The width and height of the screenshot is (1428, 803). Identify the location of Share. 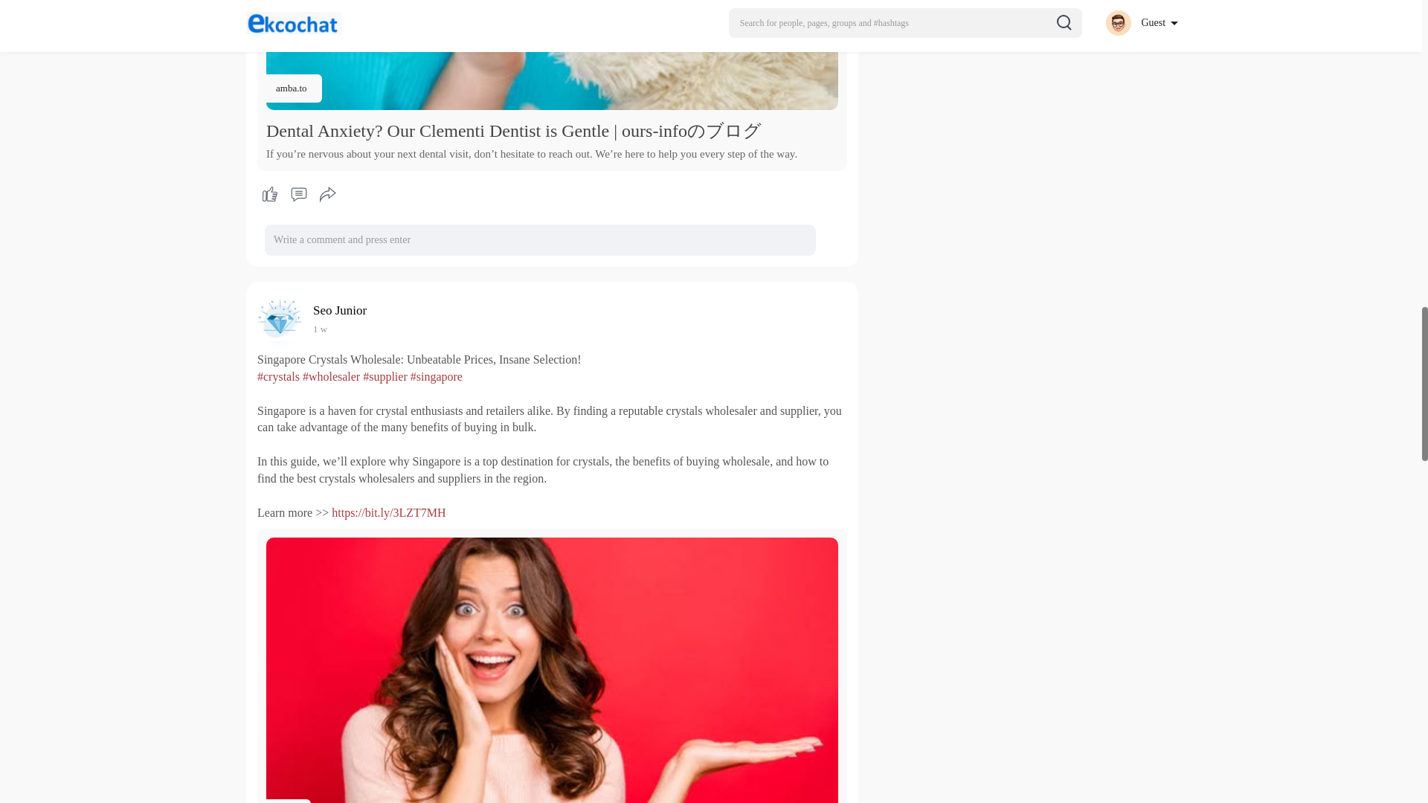
(328, 195).